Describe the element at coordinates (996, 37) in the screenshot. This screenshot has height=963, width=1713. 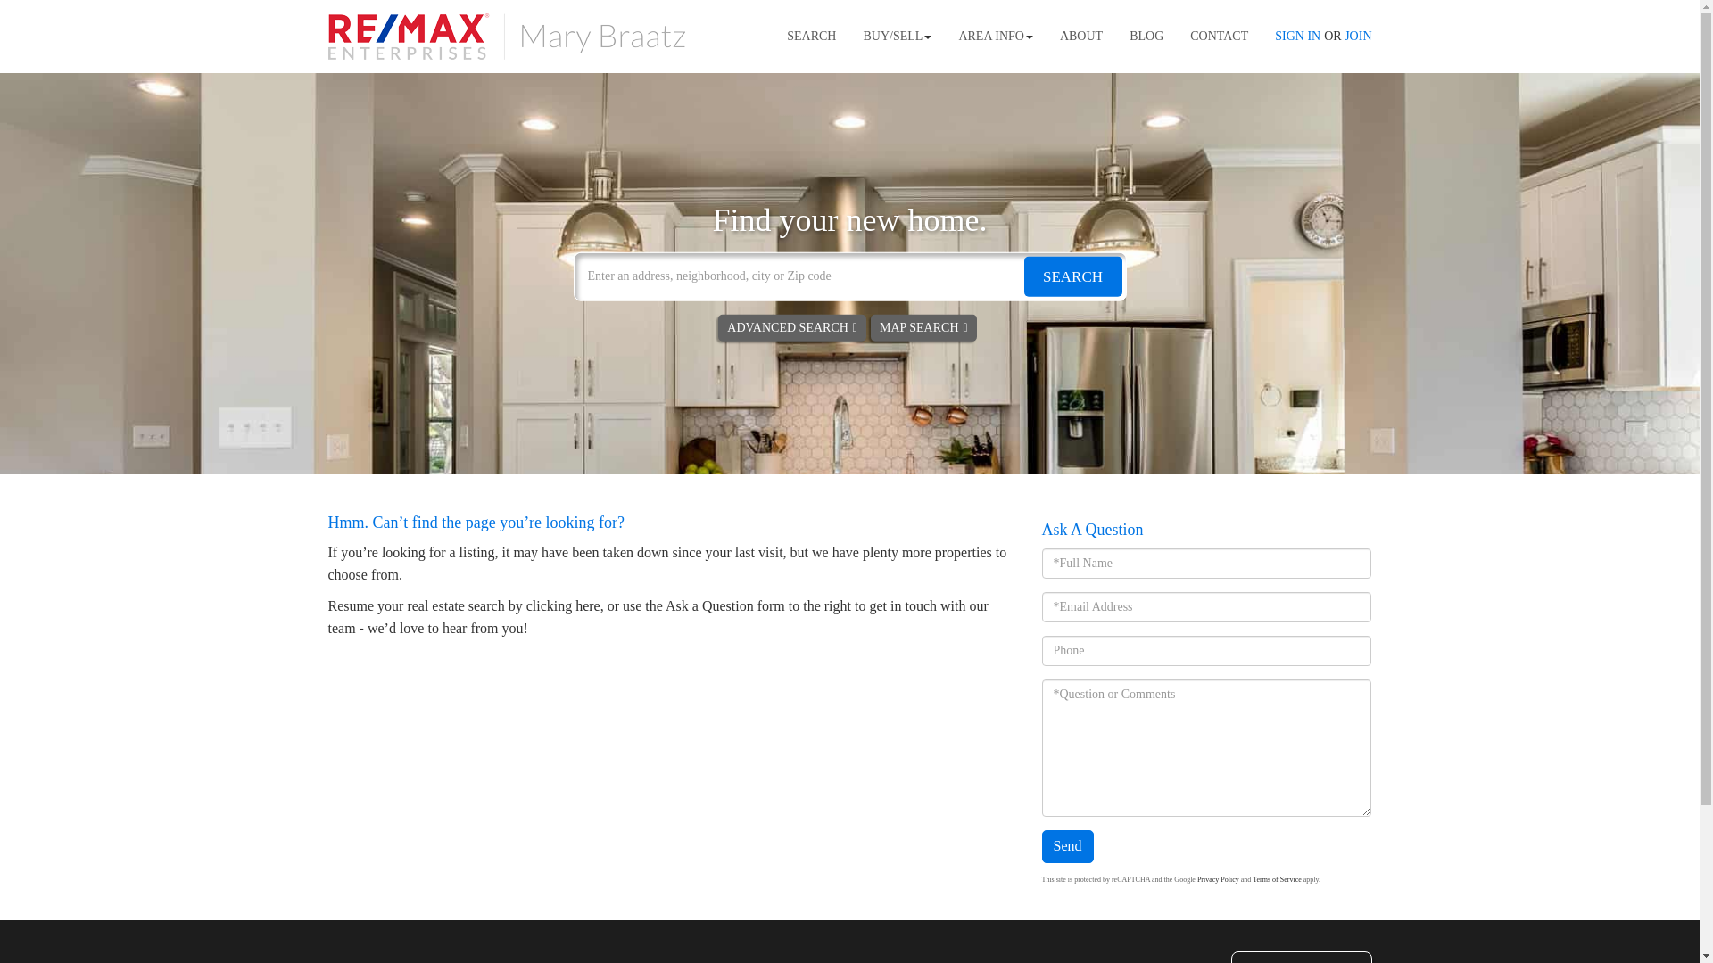
I see `AREA INFO` at that location.